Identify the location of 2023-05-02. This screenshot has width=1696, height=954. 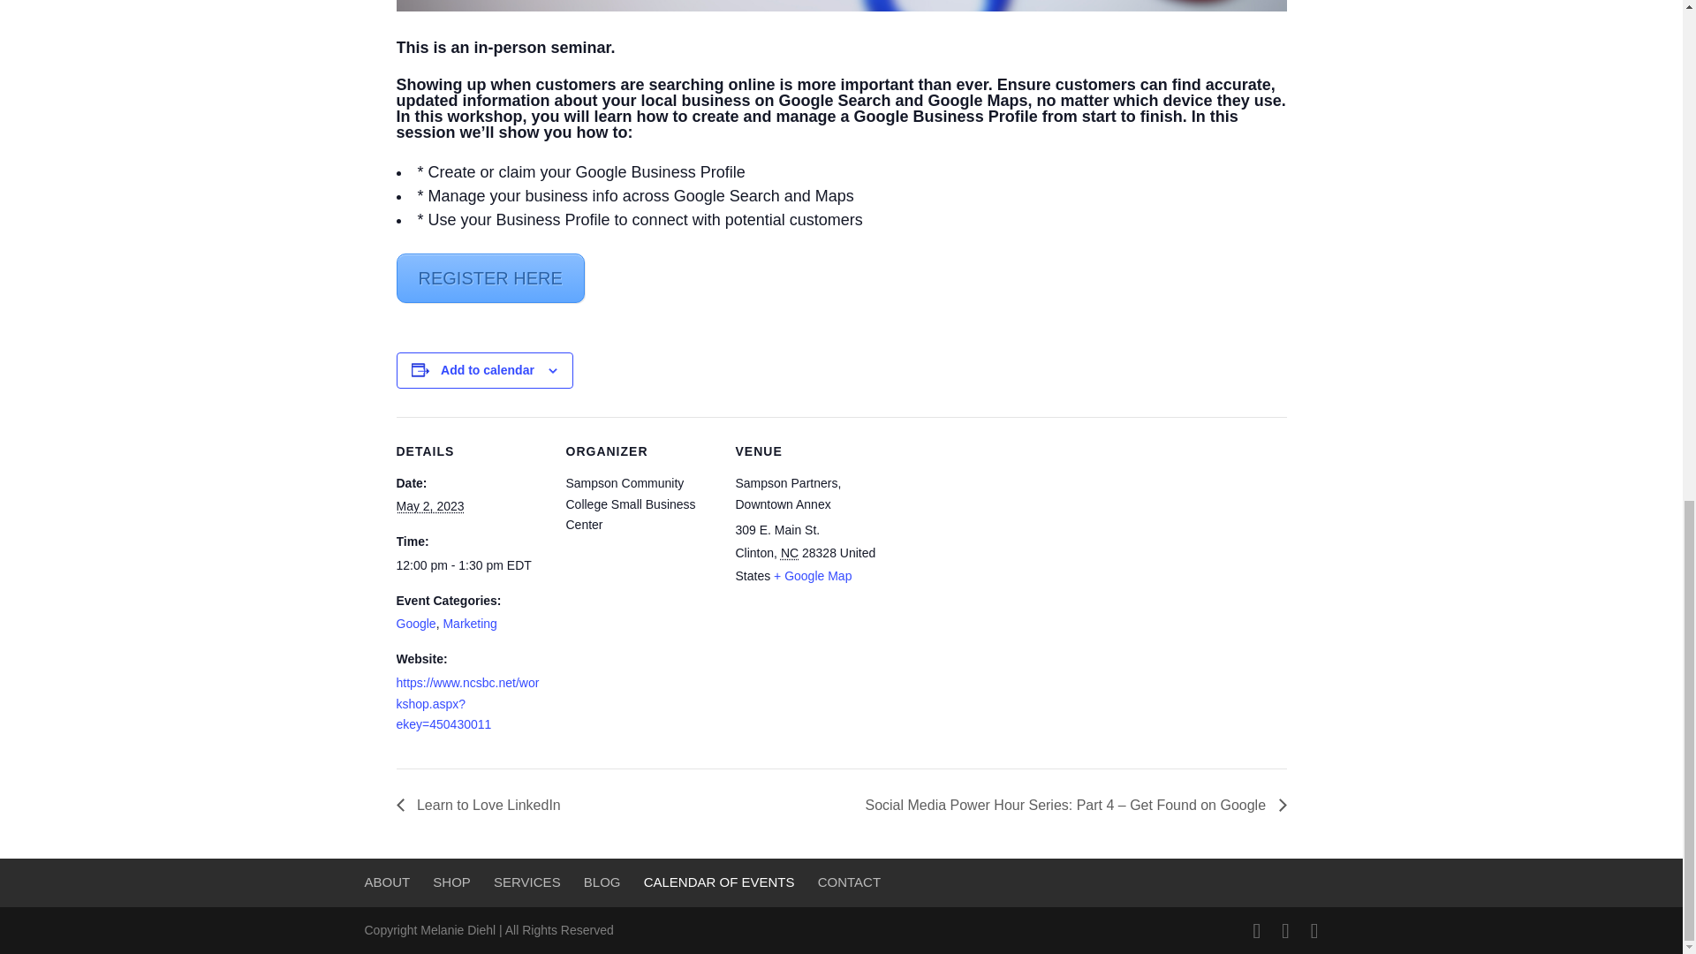
(470, 565).